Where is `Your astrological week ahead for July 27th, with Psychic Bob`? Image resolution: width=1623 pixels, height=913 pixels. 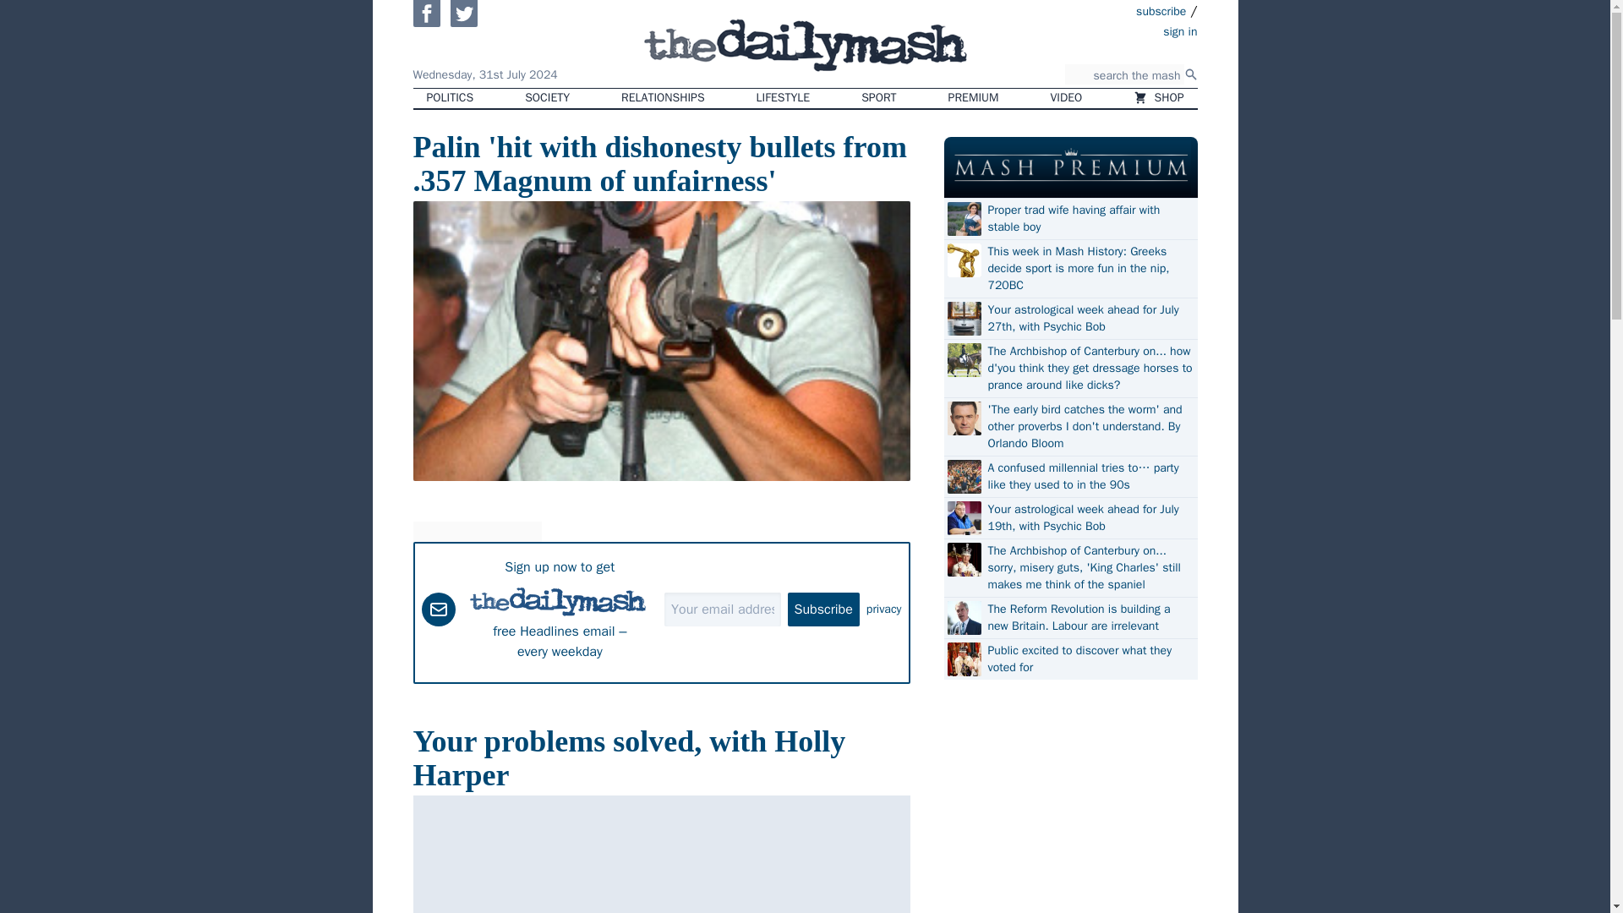 Your astrological week ahead for July 27th, with Psychic Bob is located at coordinates (1090, 319).